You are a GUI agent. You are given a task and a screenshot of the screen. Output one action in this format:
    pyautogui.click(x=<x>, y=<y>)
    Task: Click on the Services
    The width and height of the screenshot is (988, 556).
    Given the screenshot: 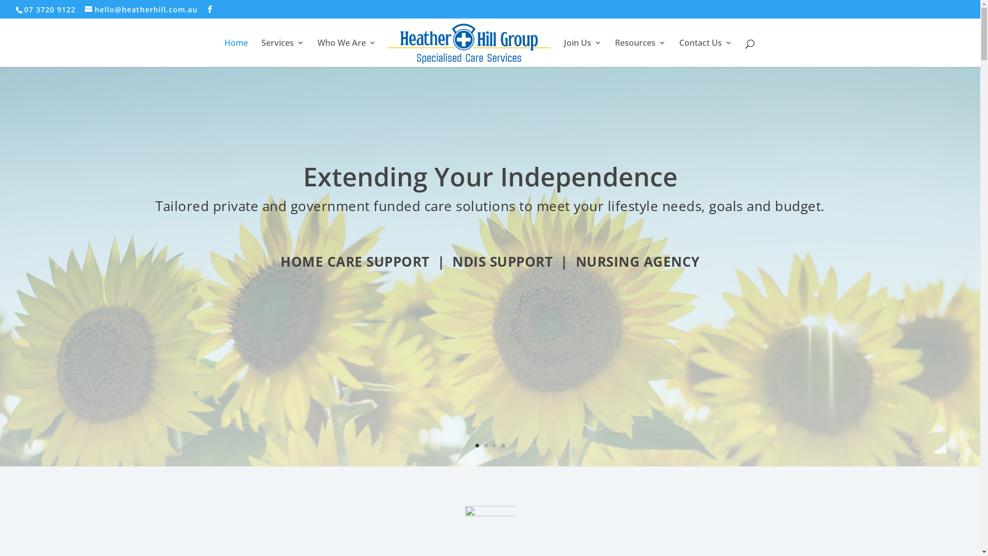 What is the action you would take?
    pyautogui.click(x=283, y=53)
    